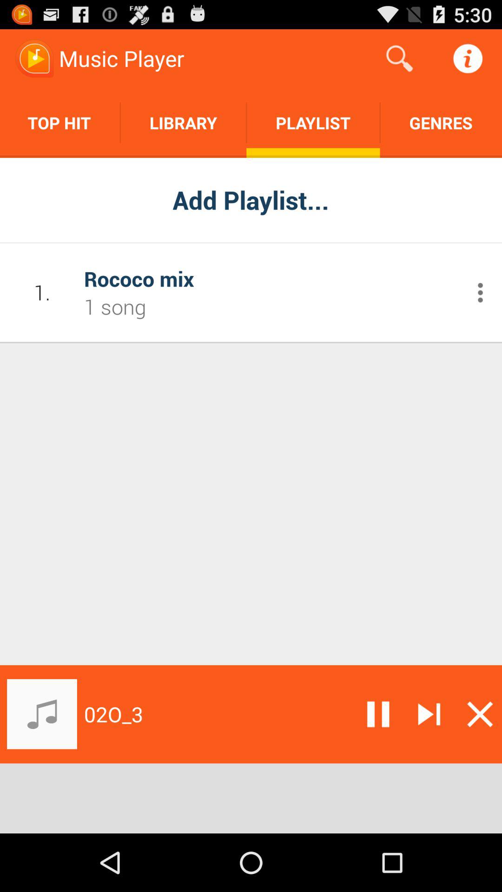 This screenshot has width=502, height=892. I want to click on pause audio, so click(378, 714).